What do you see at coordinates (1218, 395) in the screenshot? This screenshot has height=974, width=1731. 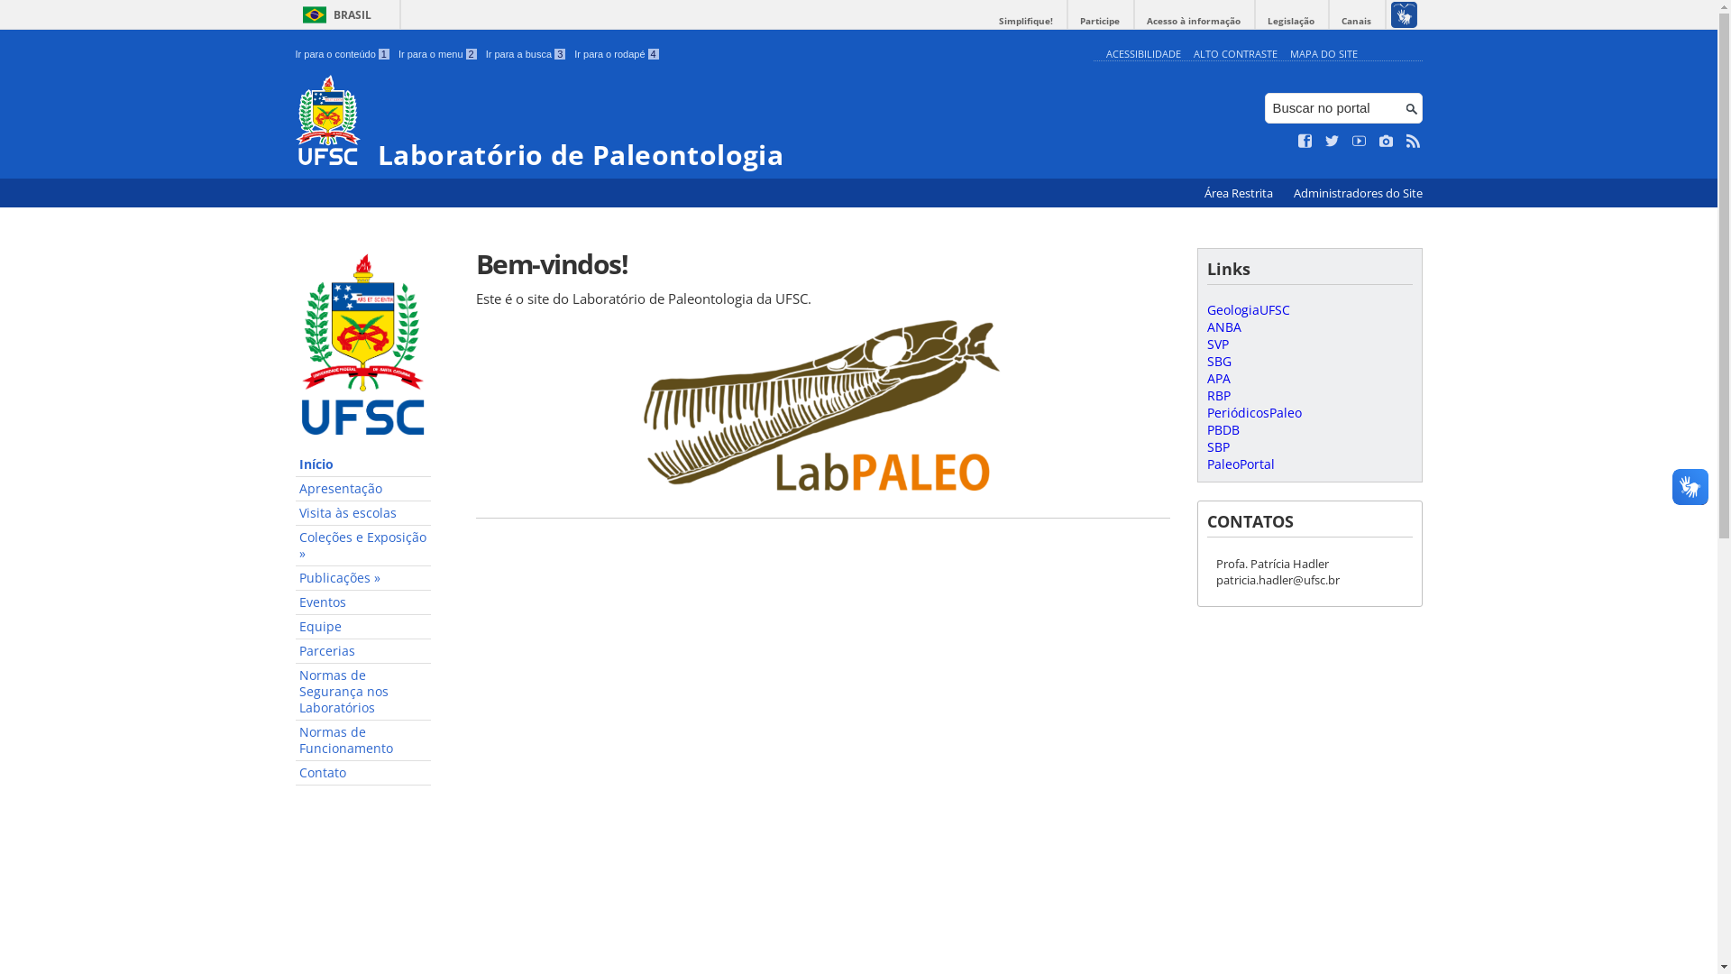 I see `RBP` at bounding box center [1218, 395].